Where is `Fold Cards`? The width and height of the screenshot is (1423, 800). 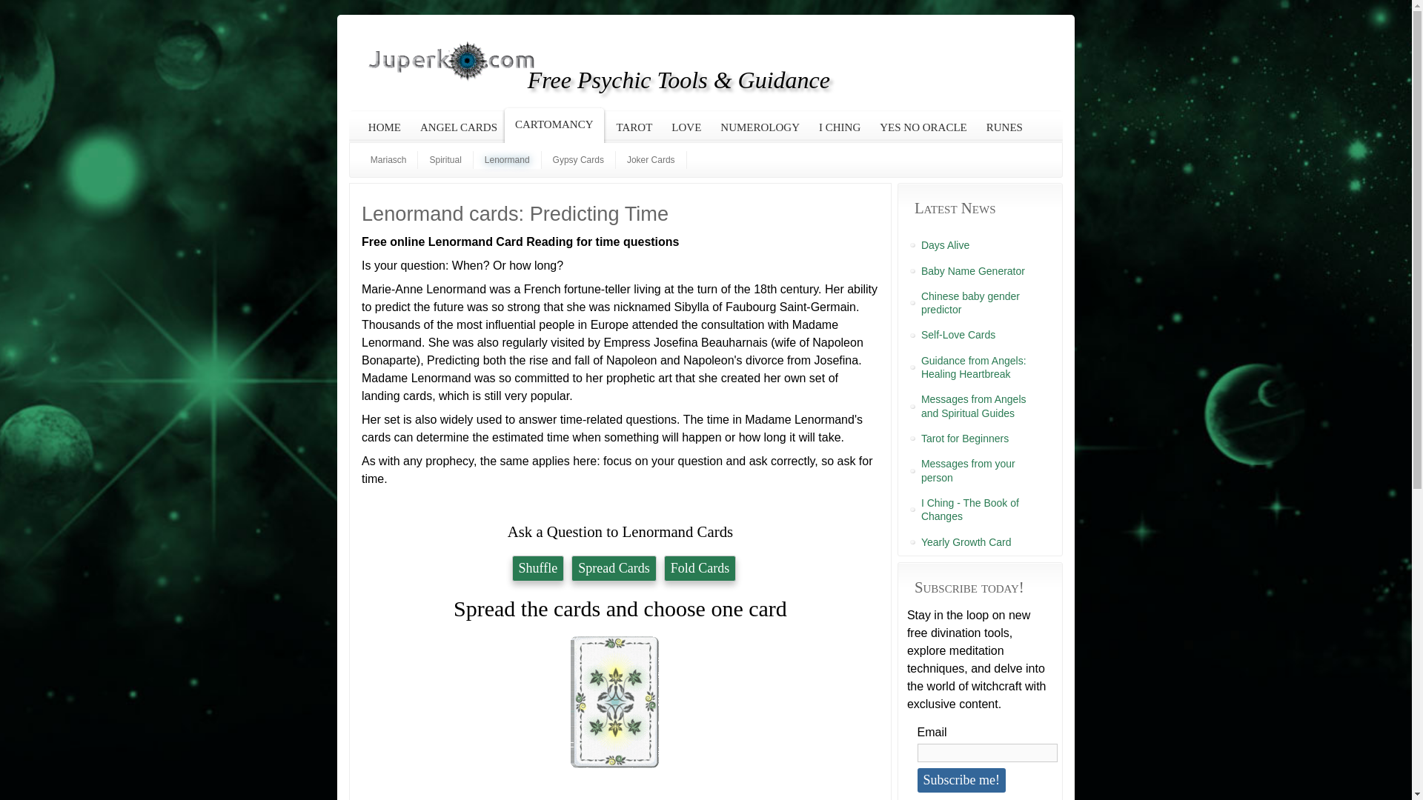
Fold Cards is located at coordinates (700, 568).